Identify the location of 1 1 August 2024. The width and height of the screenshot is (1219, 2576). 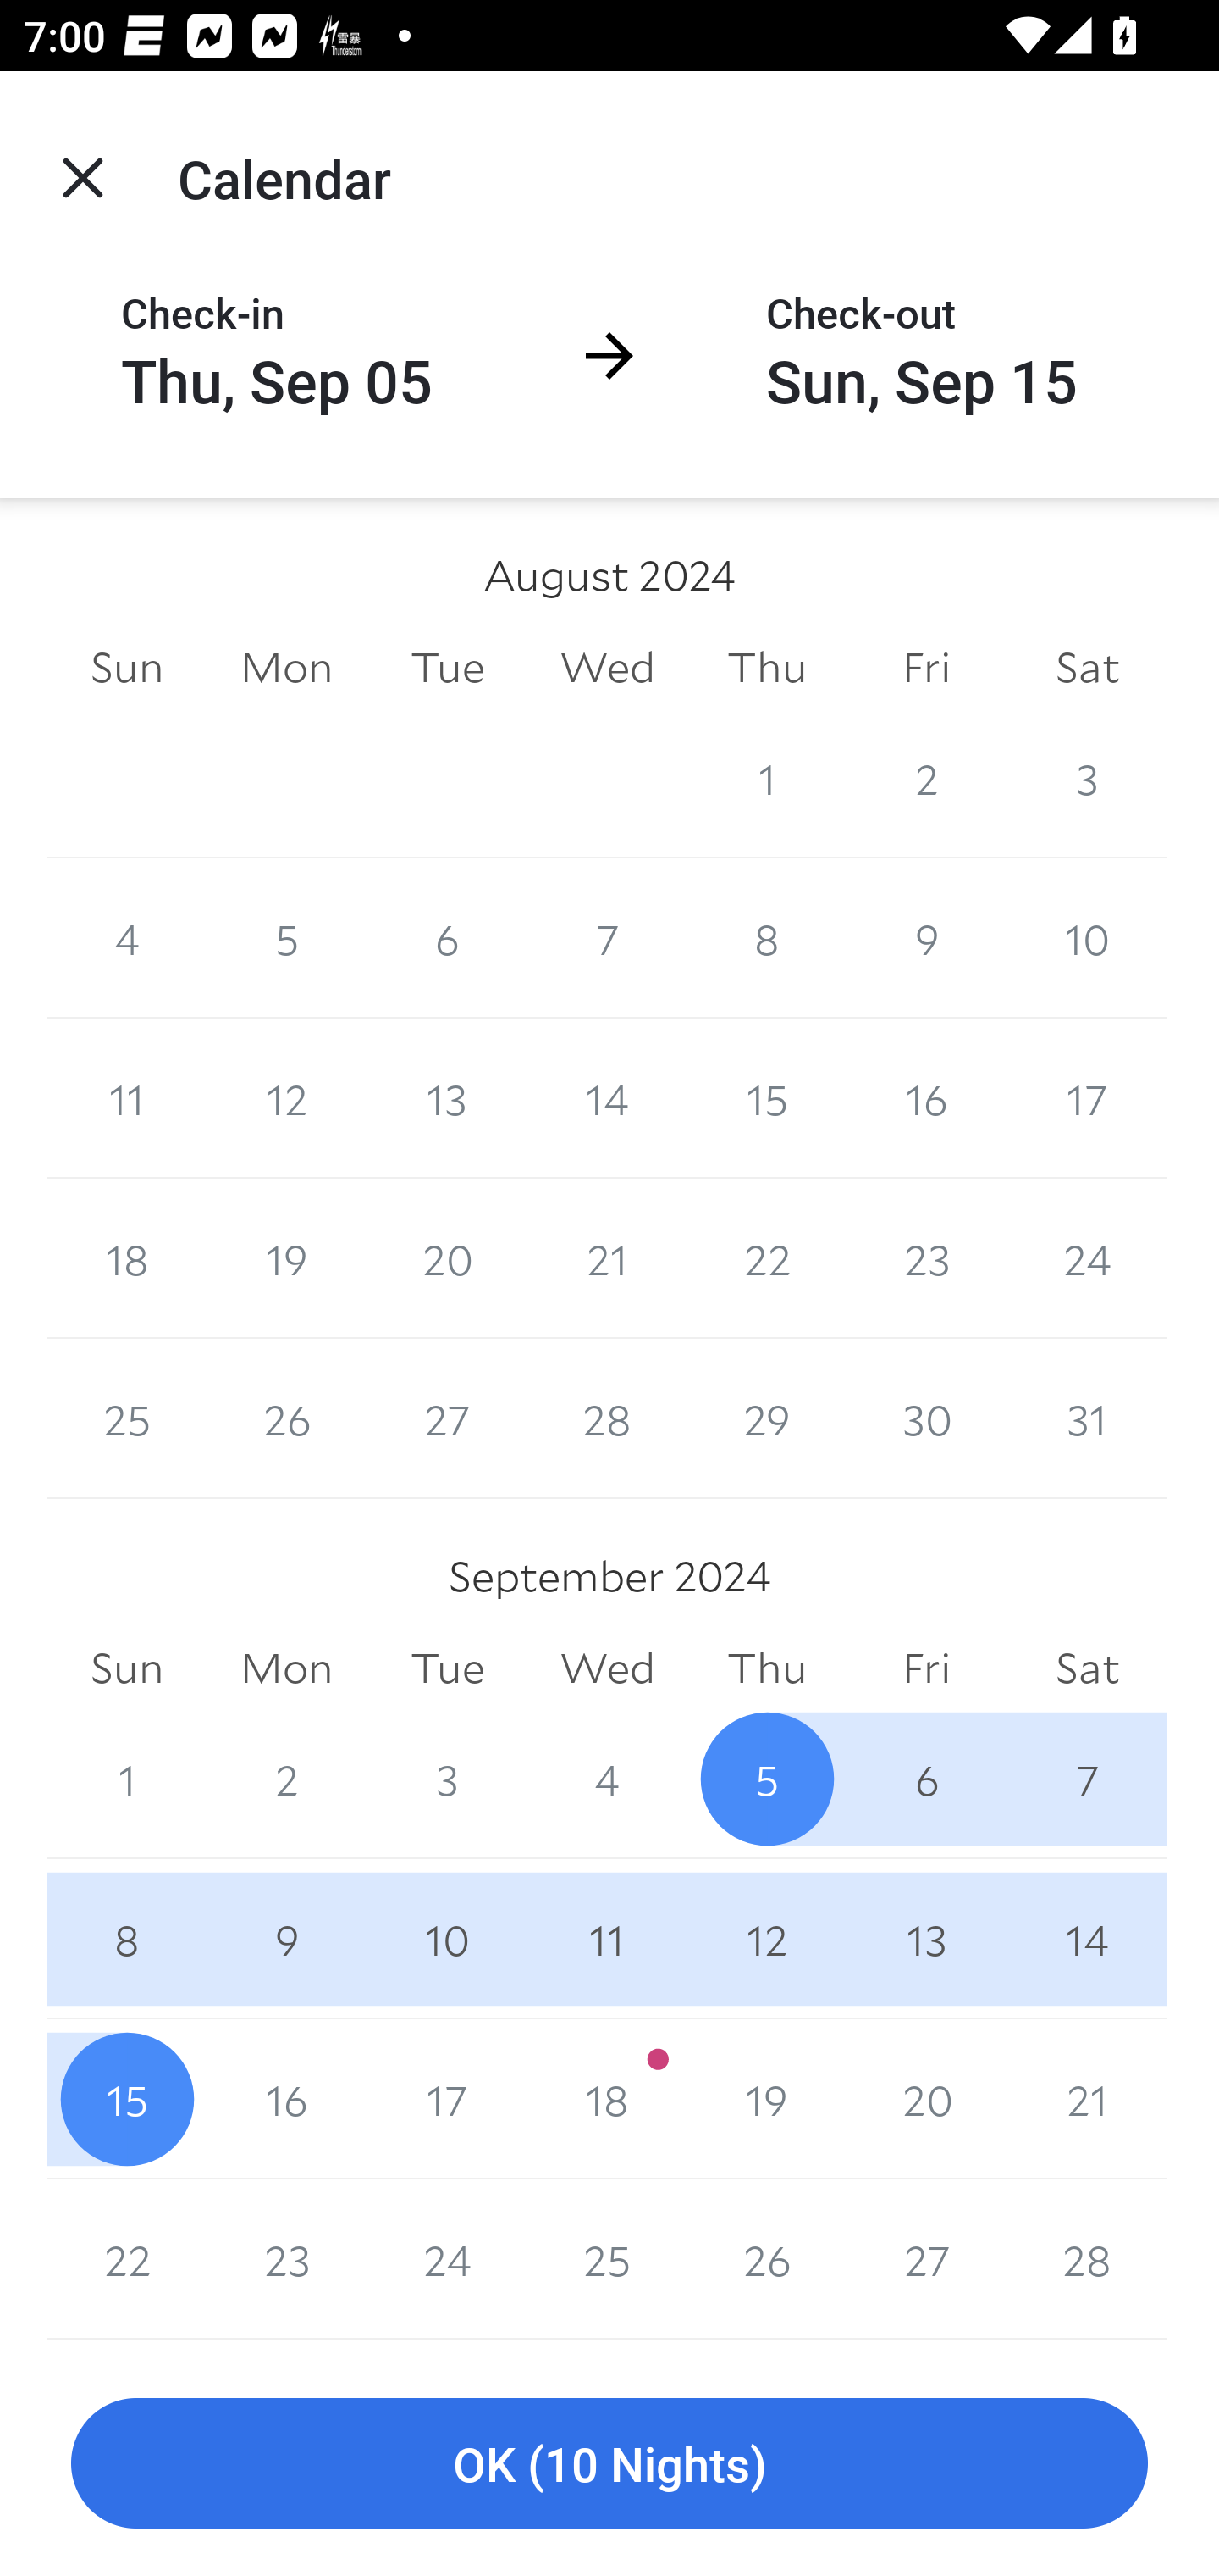
(767, 778).